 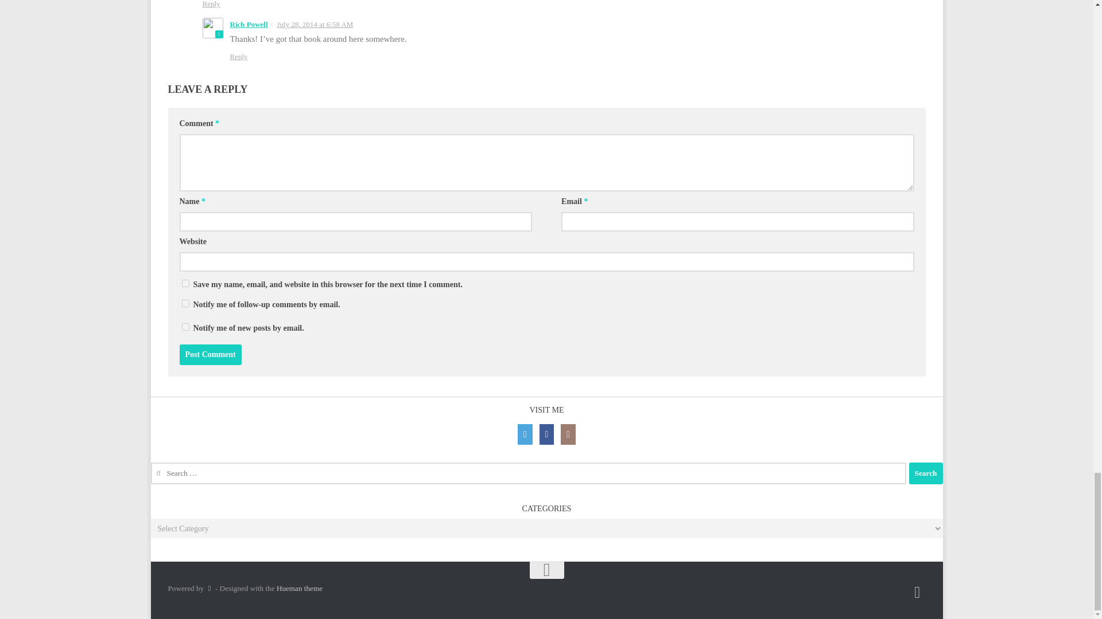 I want to click on Hueman theme, so click(x=300, y=588).